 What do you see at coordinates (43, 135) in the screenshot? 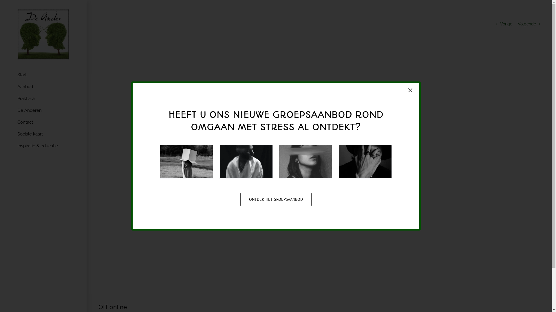
I see `Sociale kaart` at bounding box center [43, 135].